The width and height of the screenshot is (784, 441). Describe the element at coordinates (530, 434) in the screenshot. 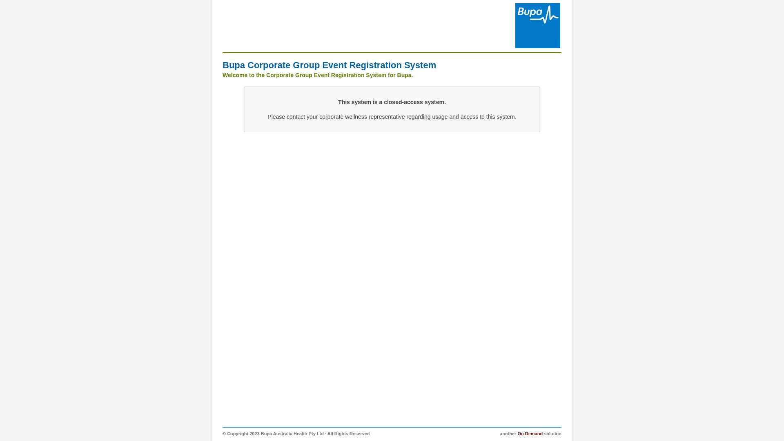

I see `On Demand` at that location.